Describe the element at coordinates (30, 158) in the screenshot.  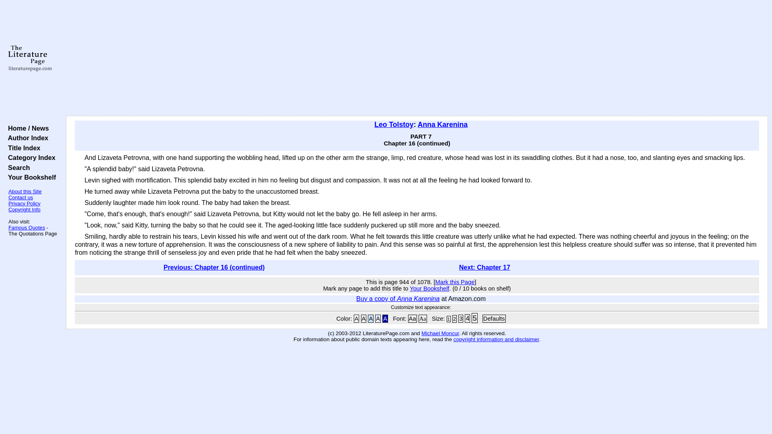
I see `  Category Index` at that location.